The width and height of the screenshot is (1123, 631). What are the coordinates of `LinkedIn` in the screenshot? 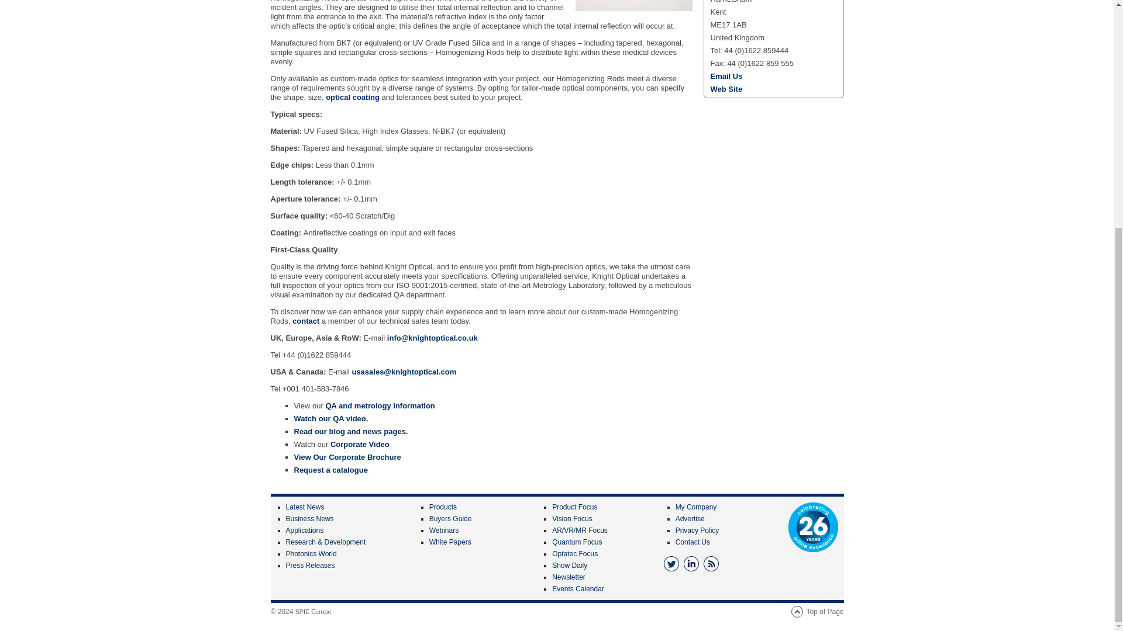 It's located at (691, 563).